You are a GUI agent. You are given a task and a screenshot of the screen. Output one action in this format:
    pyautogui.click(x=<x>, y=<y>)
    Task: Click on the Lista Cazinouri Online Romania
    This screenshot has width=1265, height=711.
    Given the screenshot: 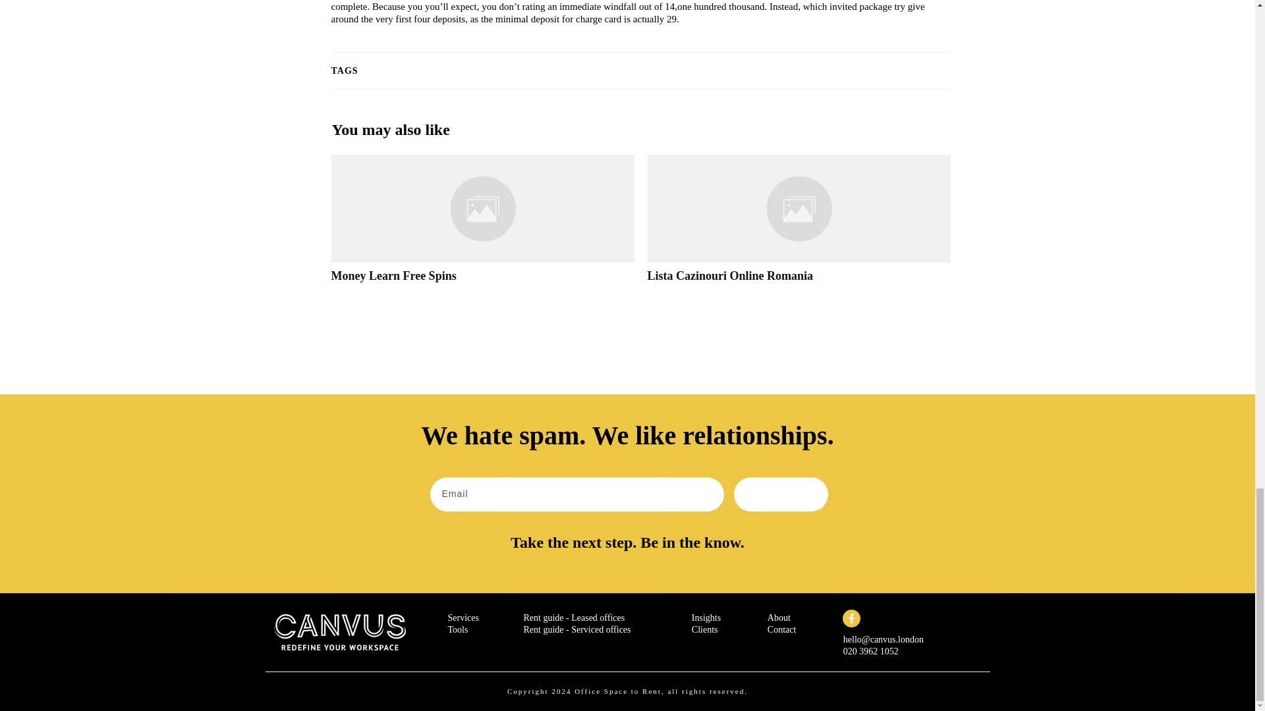 What is the action you would take?
    pyautogui.click(x=730, y=275)
    